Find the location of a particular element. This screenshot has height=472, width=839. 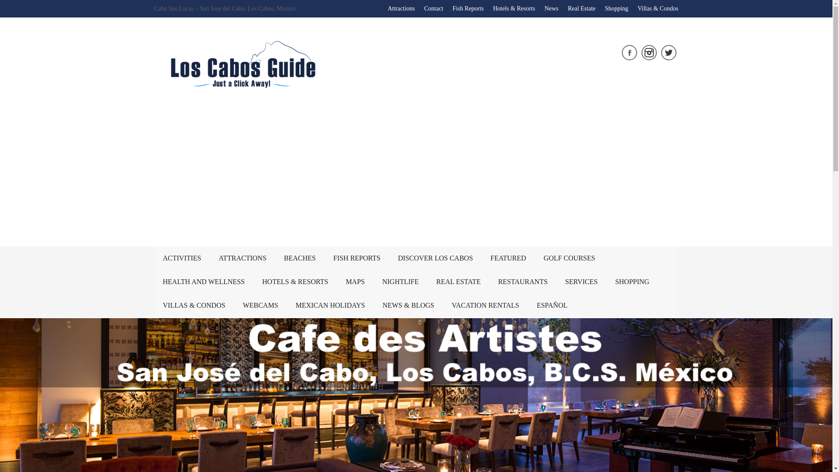

Los Cabos Guide is located at coordinates (241, 86).